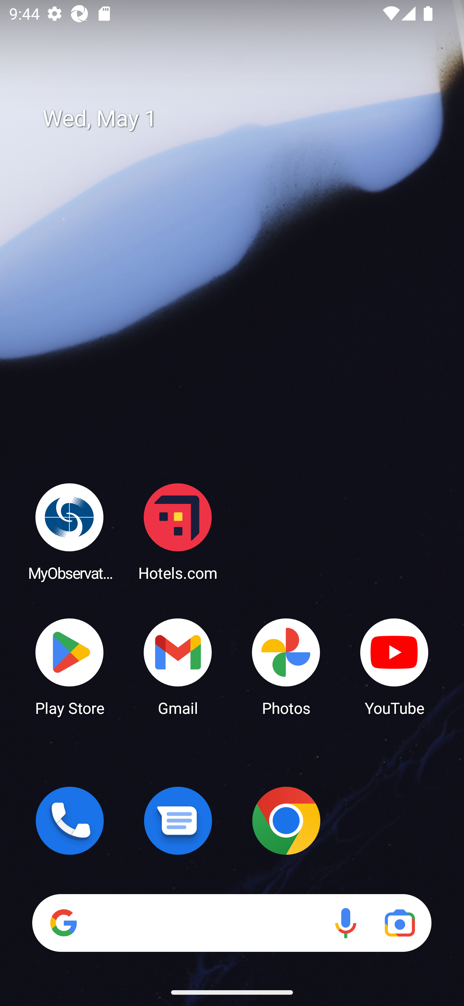 The height and width of the screenshot is (1006, 464). I want to click on Messages, so click(178, 821).